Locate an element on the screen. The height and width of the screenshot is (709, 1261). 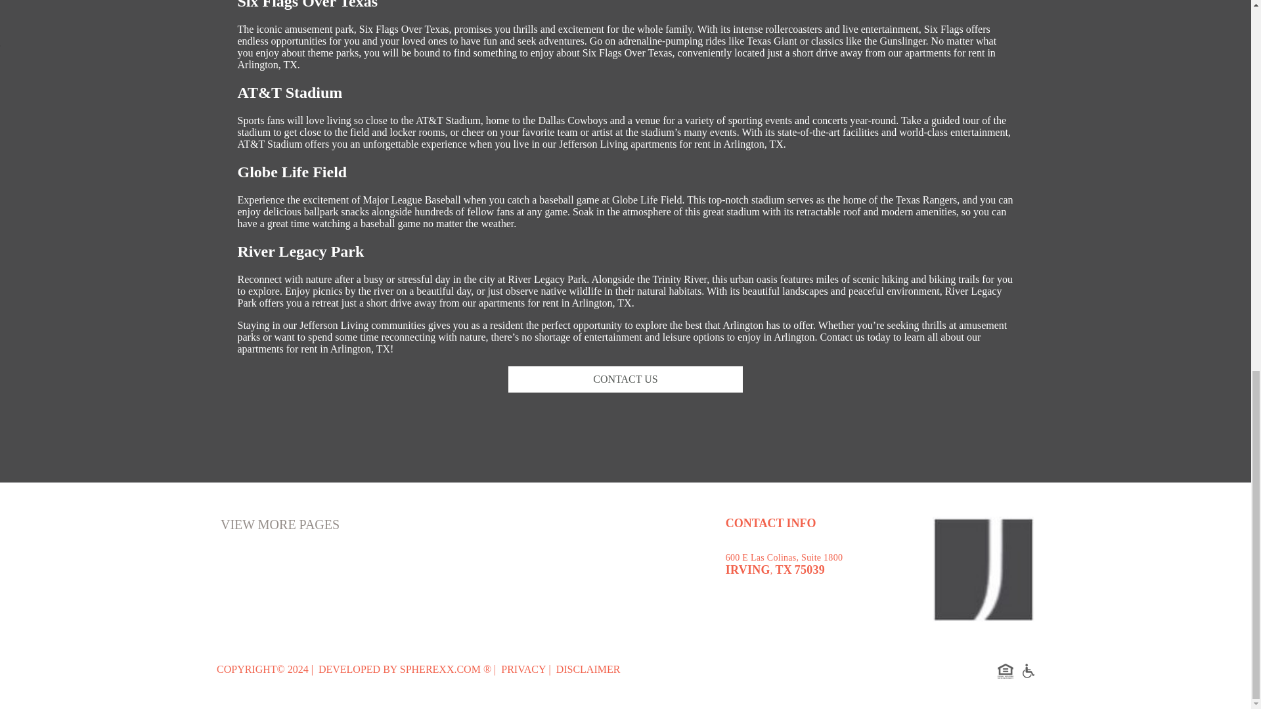
CONTACT US is located at coordinates (625, 379).